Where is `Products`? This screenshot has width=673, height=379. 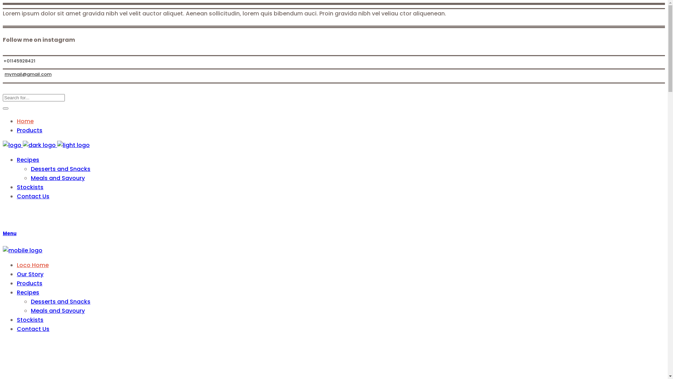 Products is located at coordinates (29, 131).